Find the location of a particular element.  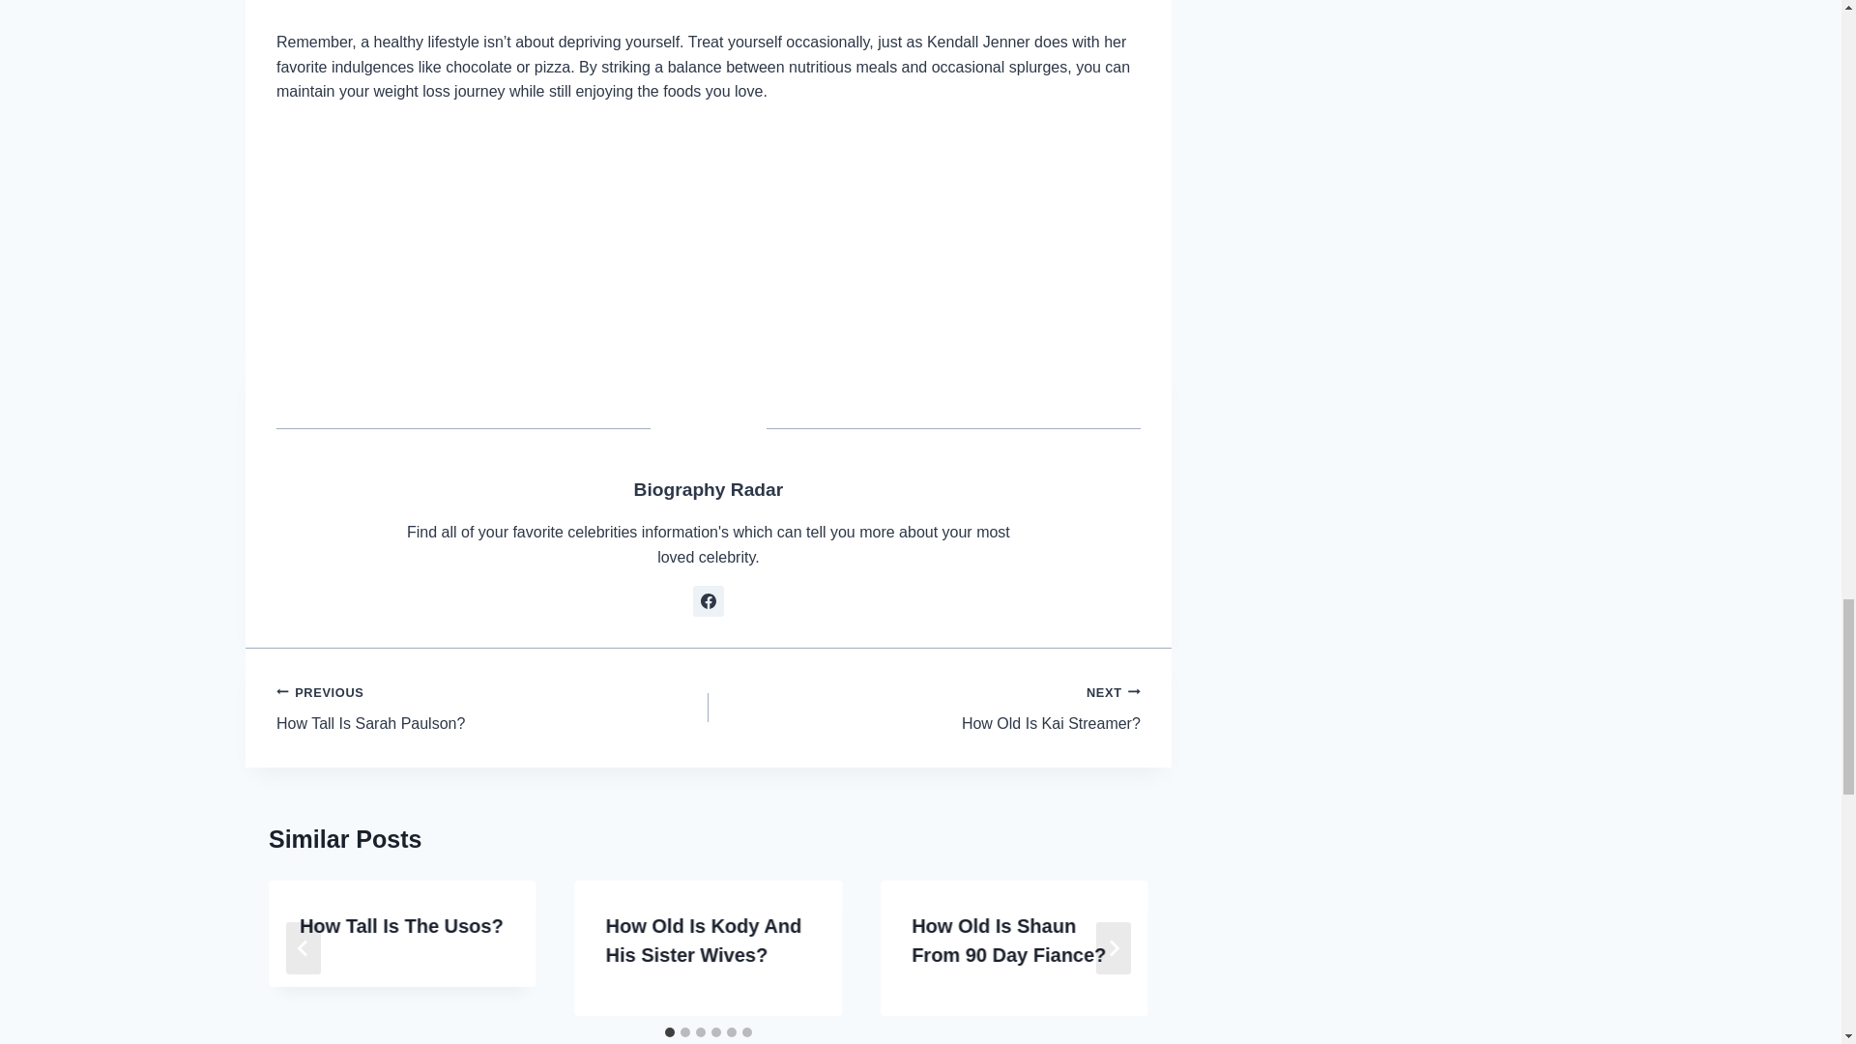

How Old Is Shaun From 90 Day Fiance? is located at coordinates (1008, 941).